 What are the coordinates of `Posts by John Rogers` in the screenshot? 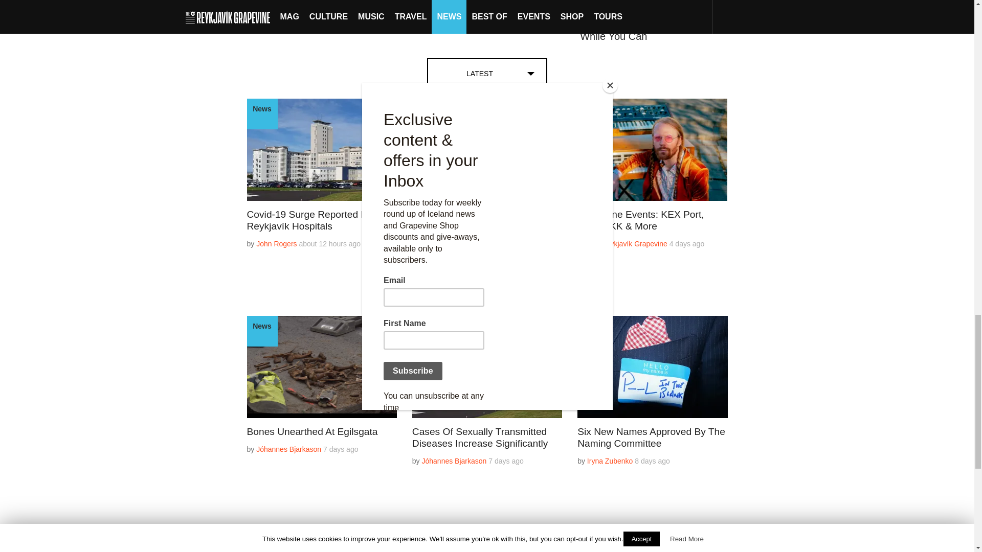 It's located at (276, 243).